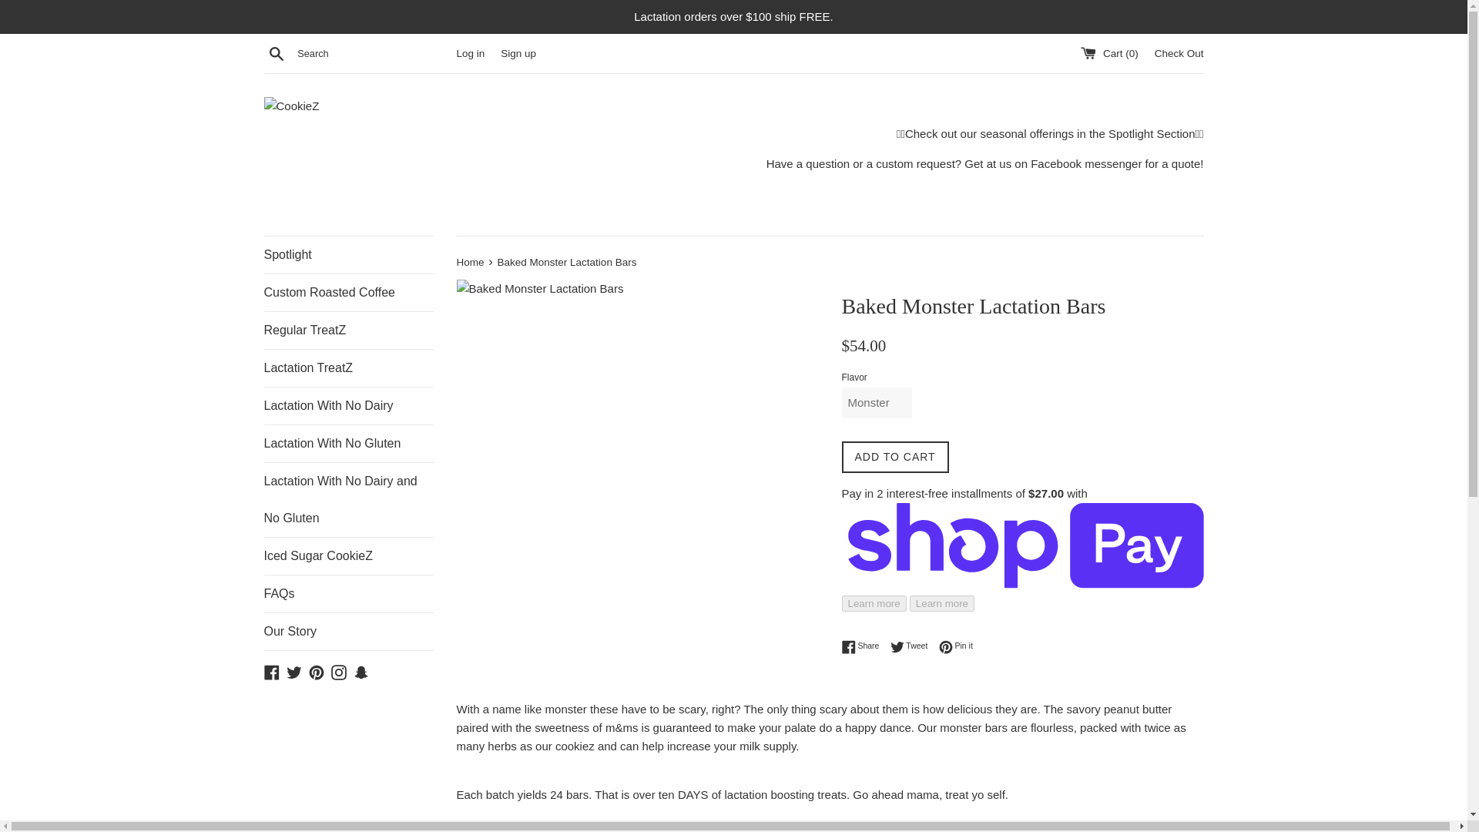 This screenshot has width=1479, height=832. Describe the element at coordinates (956, 646) in the screenshot. I see `CookieZ on Pinterest` at that location.